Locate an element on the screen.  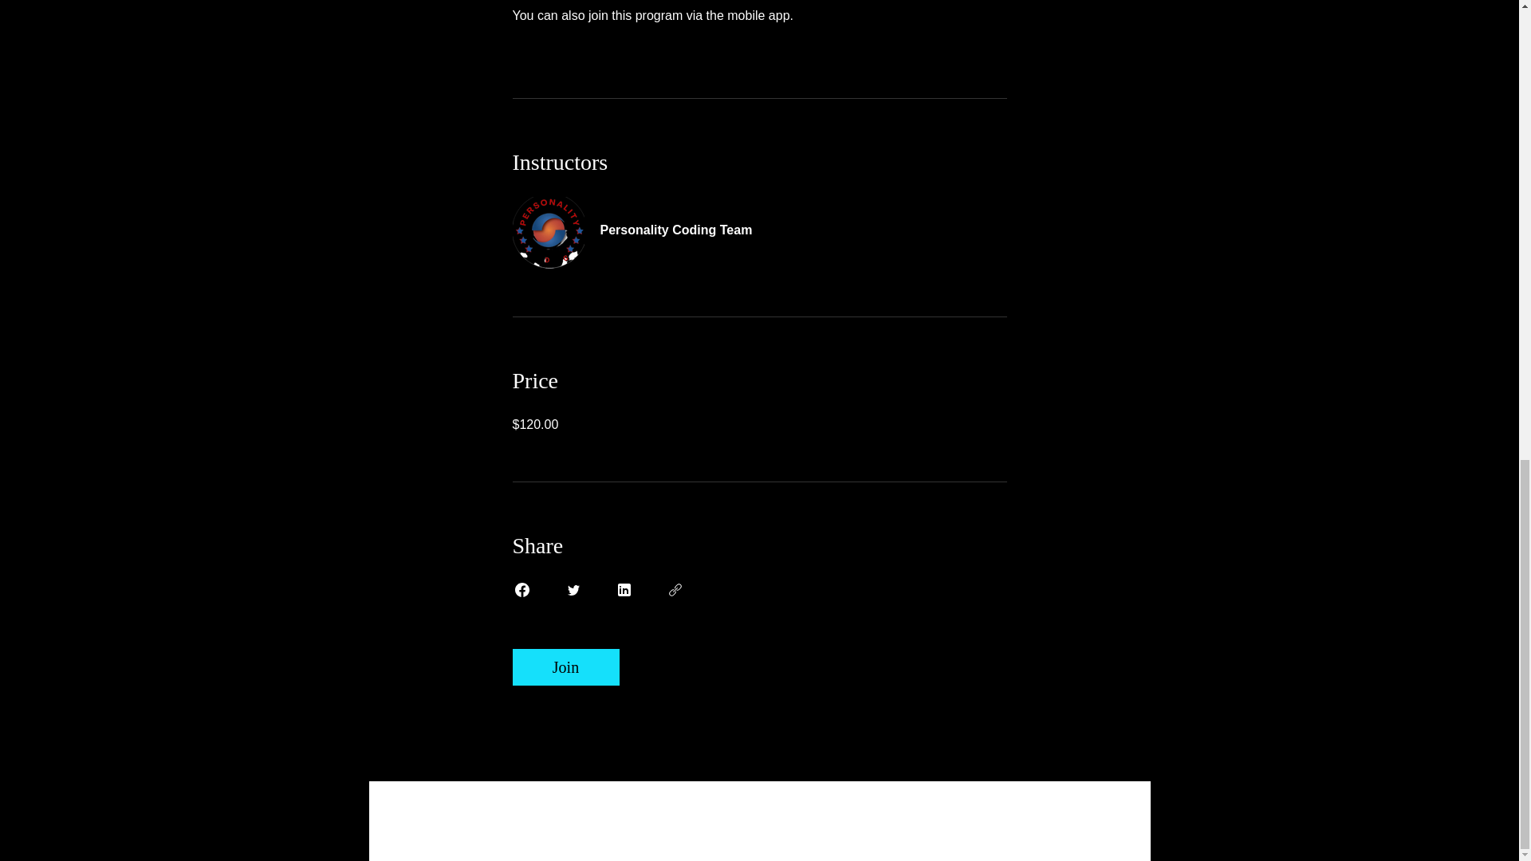
Join is located at coordinates (565, 666).